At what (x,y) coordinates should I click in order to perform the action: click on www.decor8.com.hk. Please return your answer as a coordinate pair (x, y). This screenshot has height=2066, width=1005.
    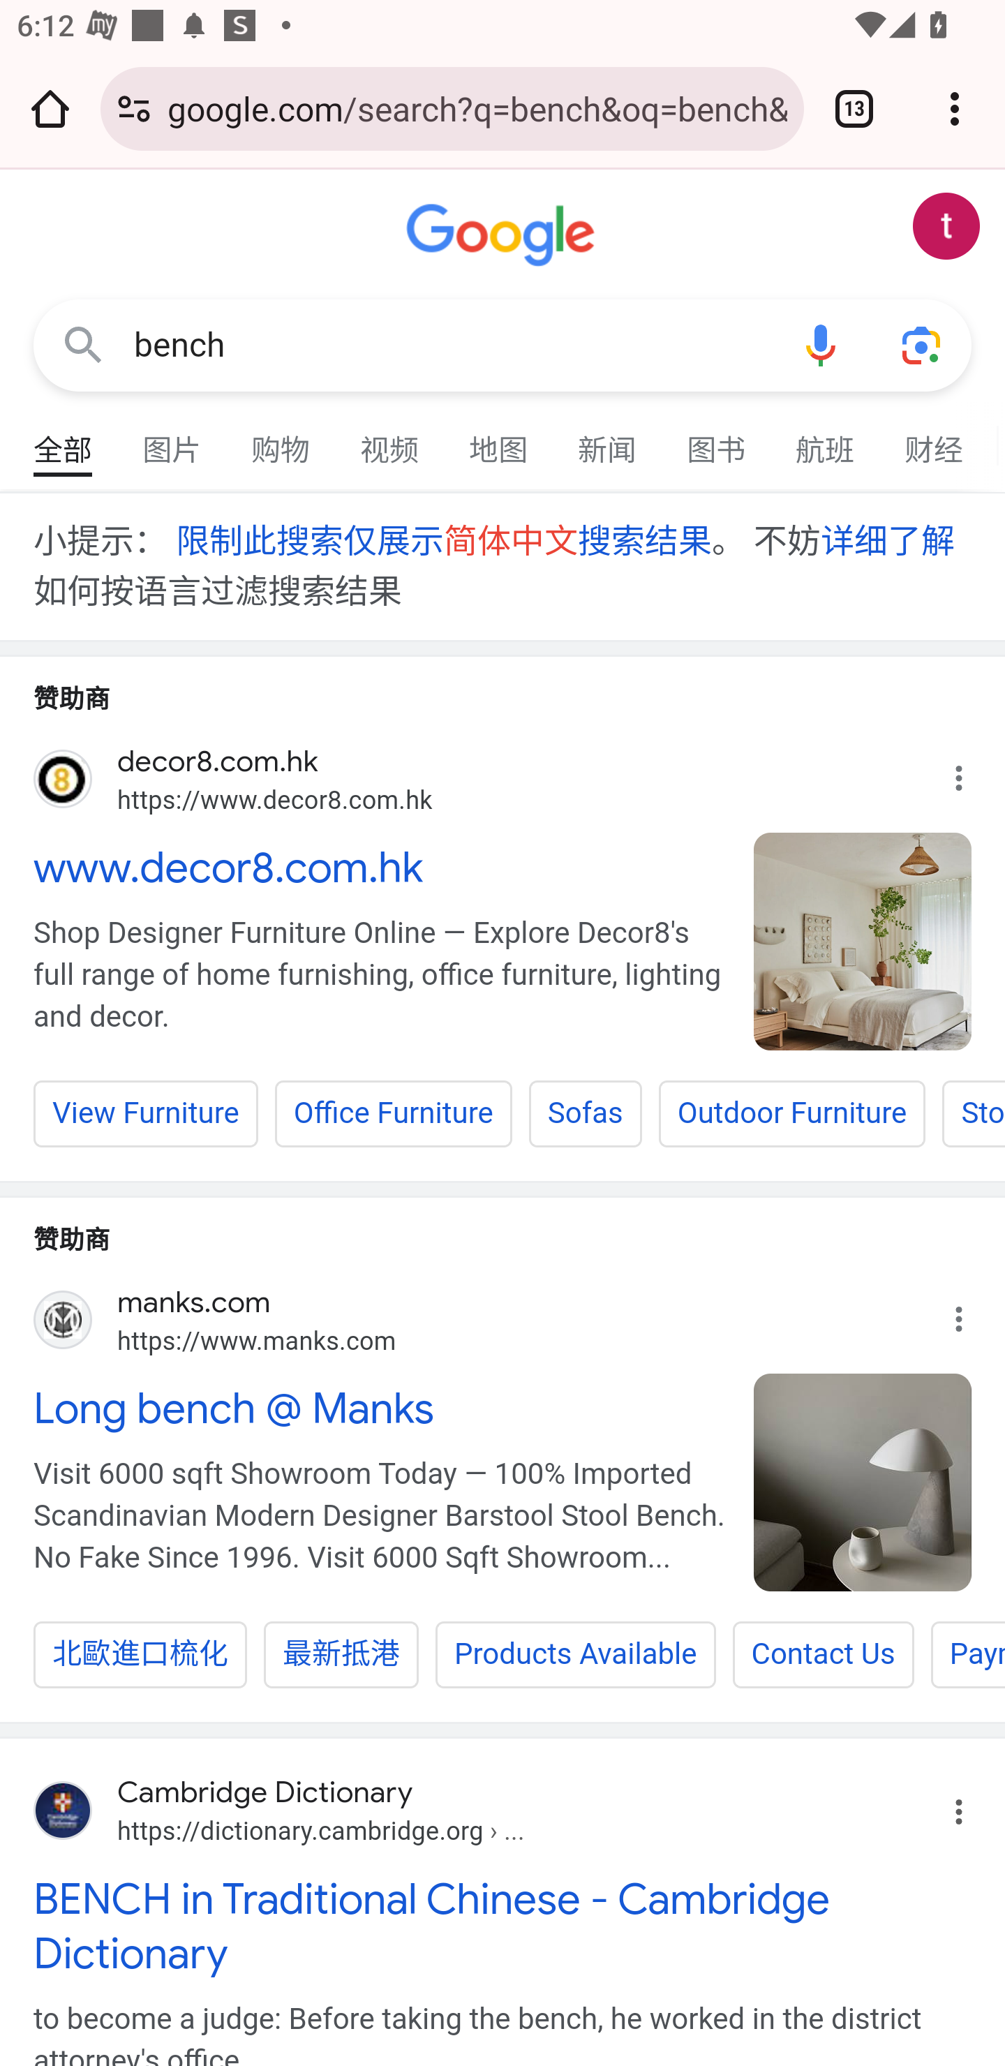
    Looking at the image, I should click on (381, 866).